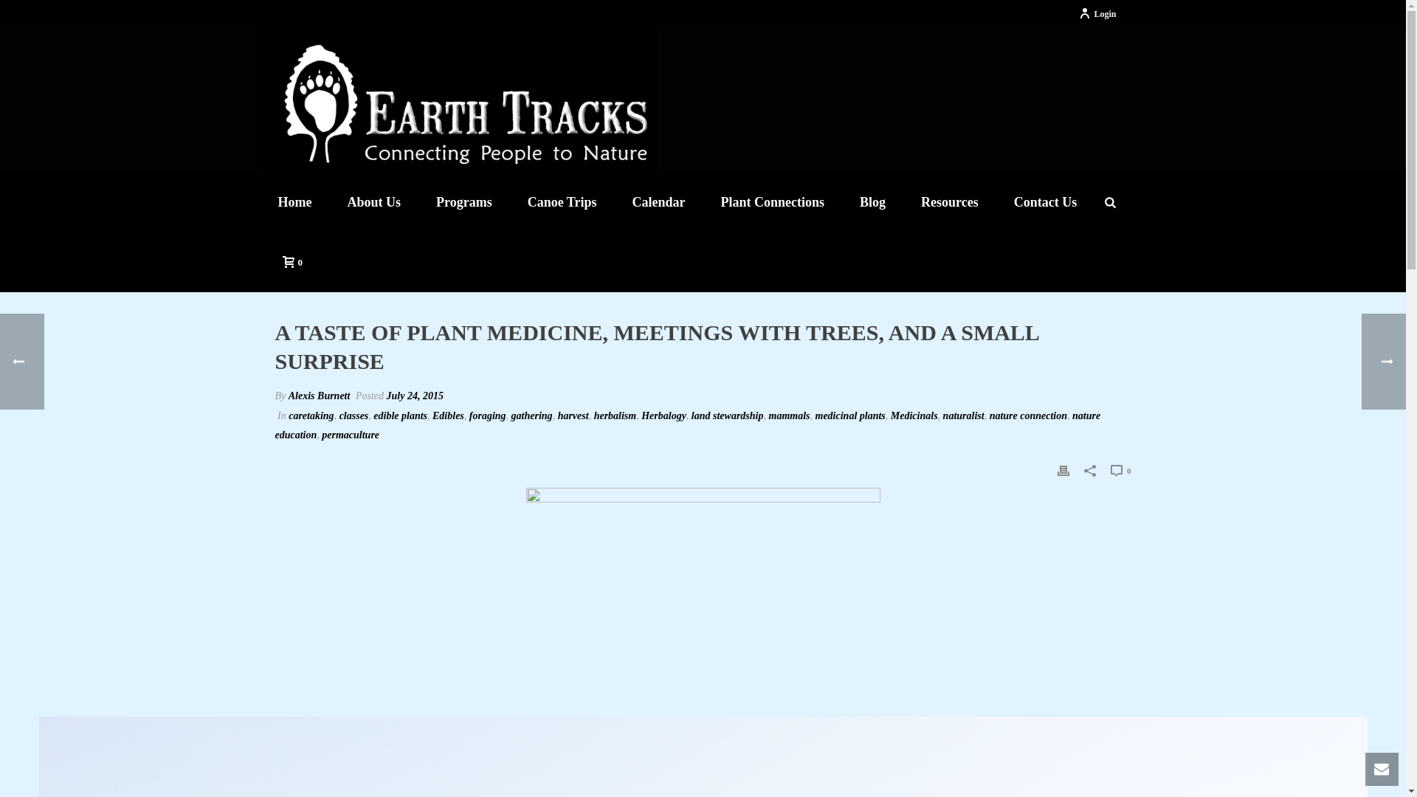 The height and width of the screenshot is (797, 1417). I want to click on Resources, so click(949, 202).